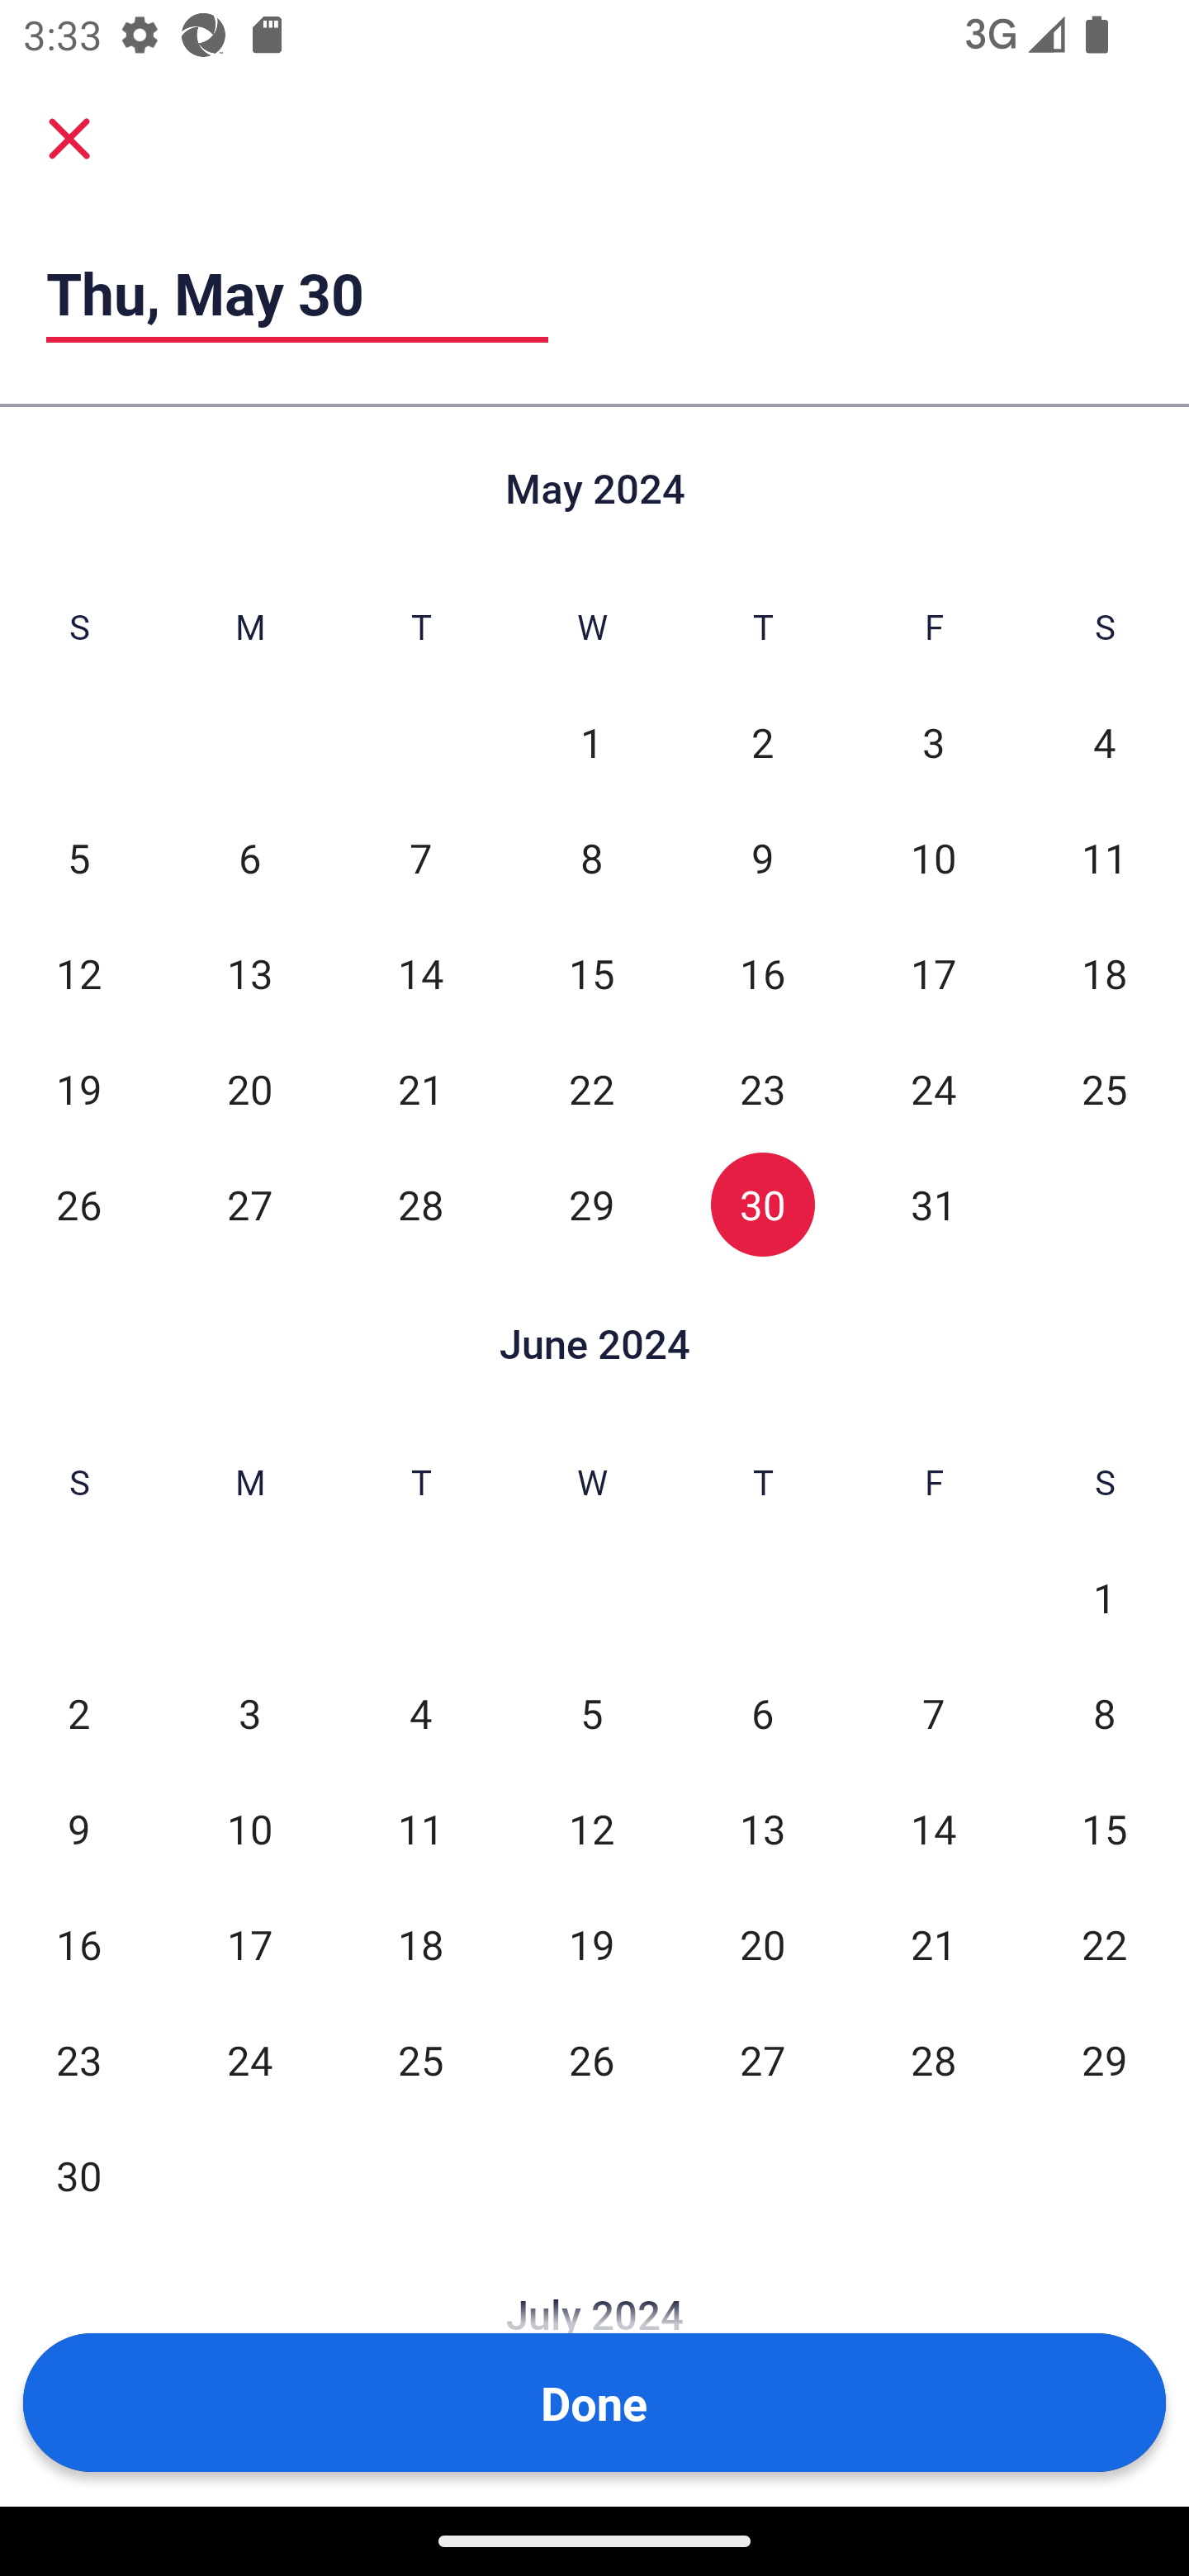 The width and height of the screenshot is (1189, 2576). I want to click on 5 Sun, May 5, Not Selected, so click(78, 857).